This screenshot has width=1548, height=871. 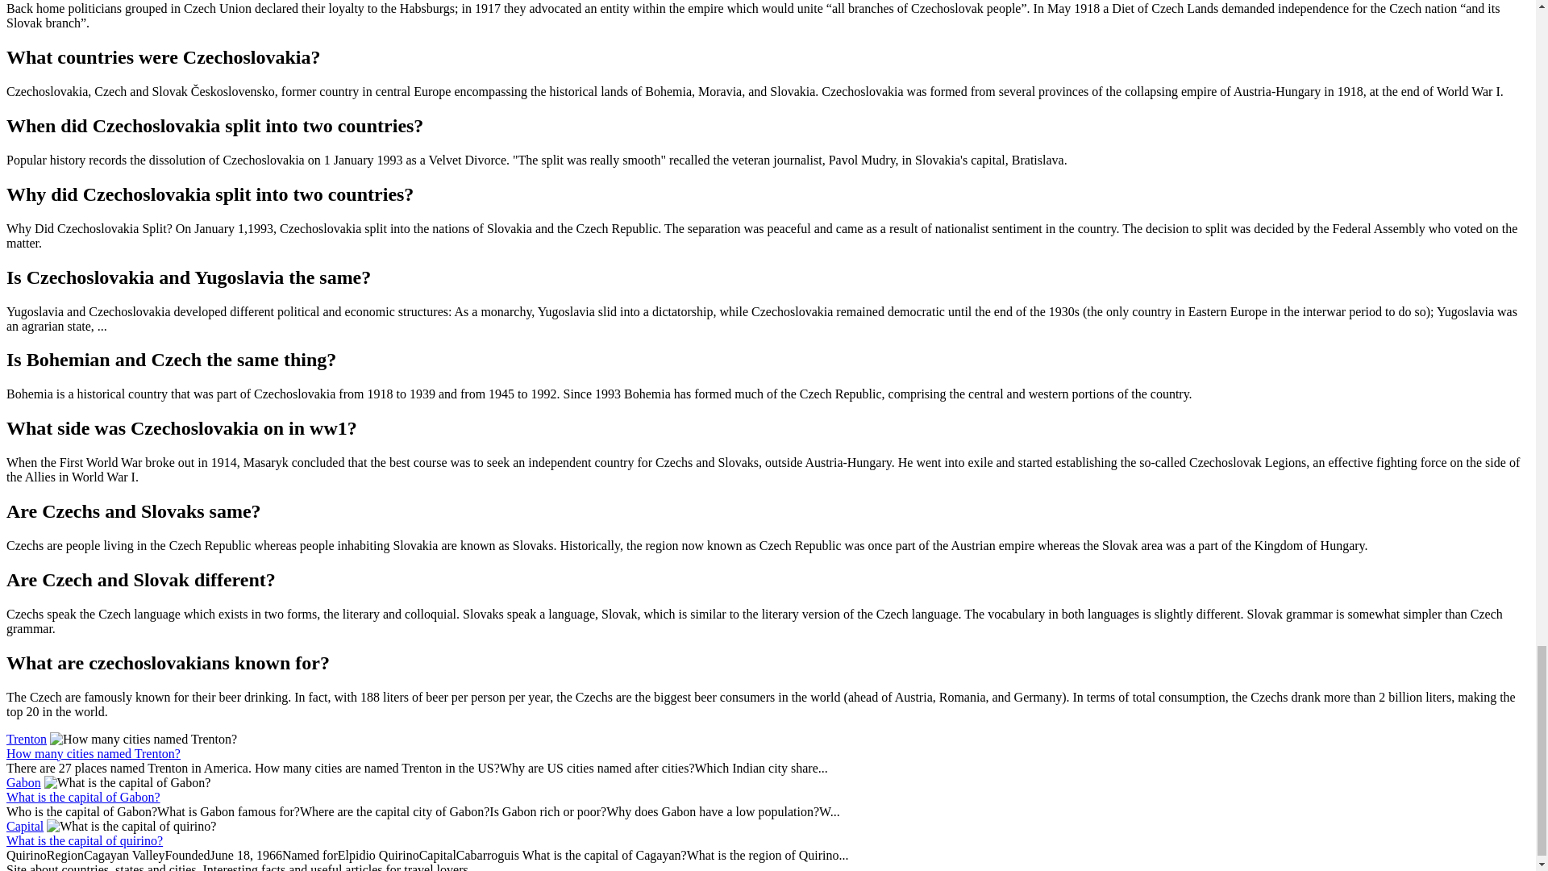 I want to click on Capital, so click(x=24, y=826).